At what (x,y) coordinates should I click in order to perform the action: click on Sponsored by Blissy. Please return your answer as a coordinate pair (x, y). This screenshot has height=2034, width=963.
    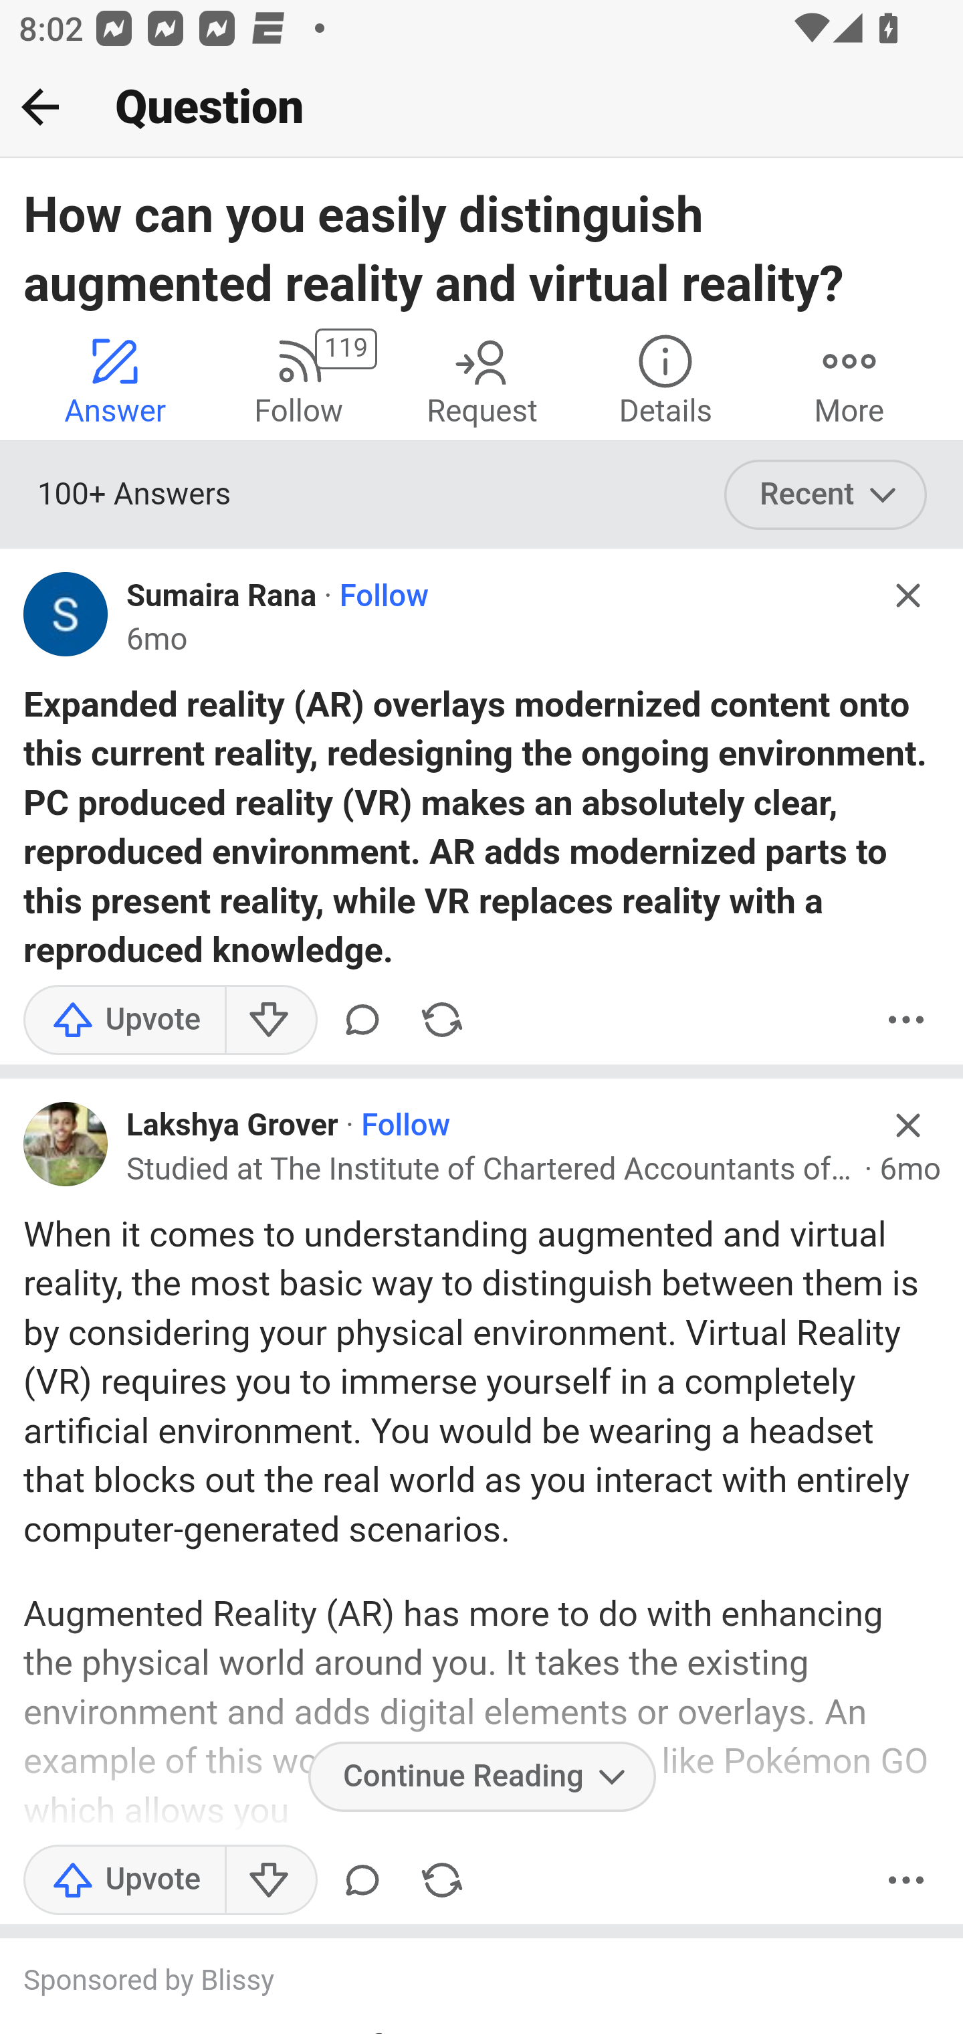
    Looking at the image, I should click on (457, 1983).